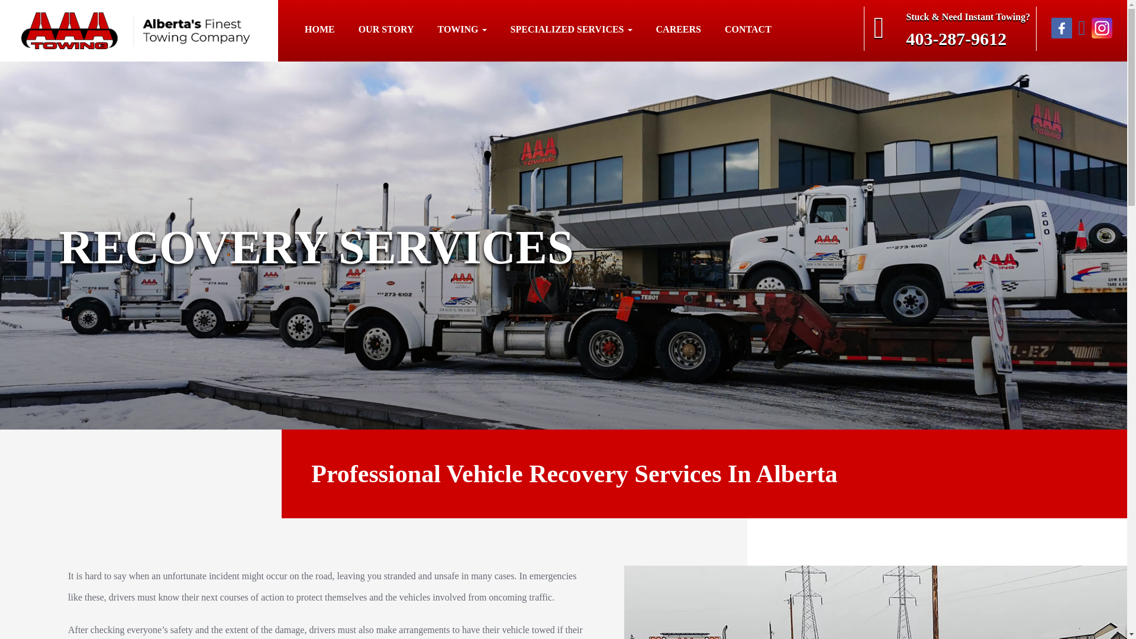  What do you see at coordinates (319, 30) in the screenshot?
I see `HOME` at bounding box center [319, 30].